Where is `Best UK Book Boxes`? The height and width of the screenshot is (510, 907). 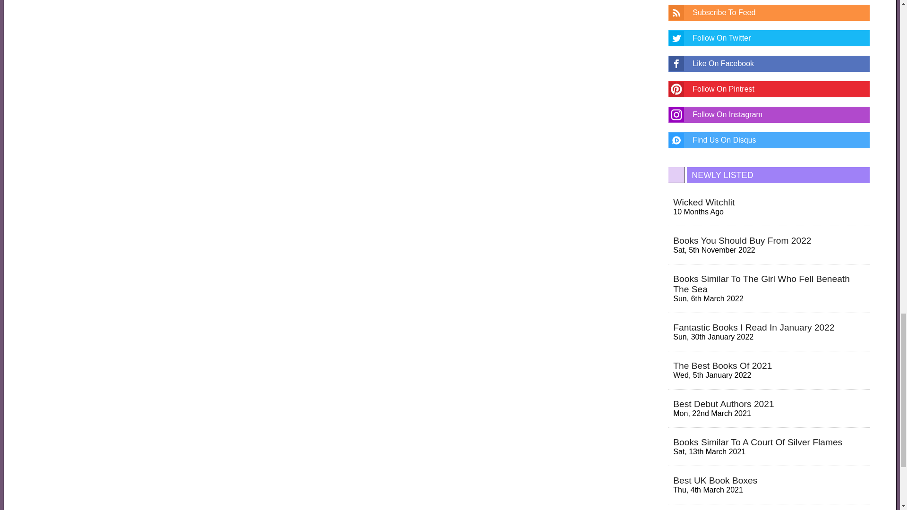 Best UK Book Boxes is located at coordinates (715, 480).